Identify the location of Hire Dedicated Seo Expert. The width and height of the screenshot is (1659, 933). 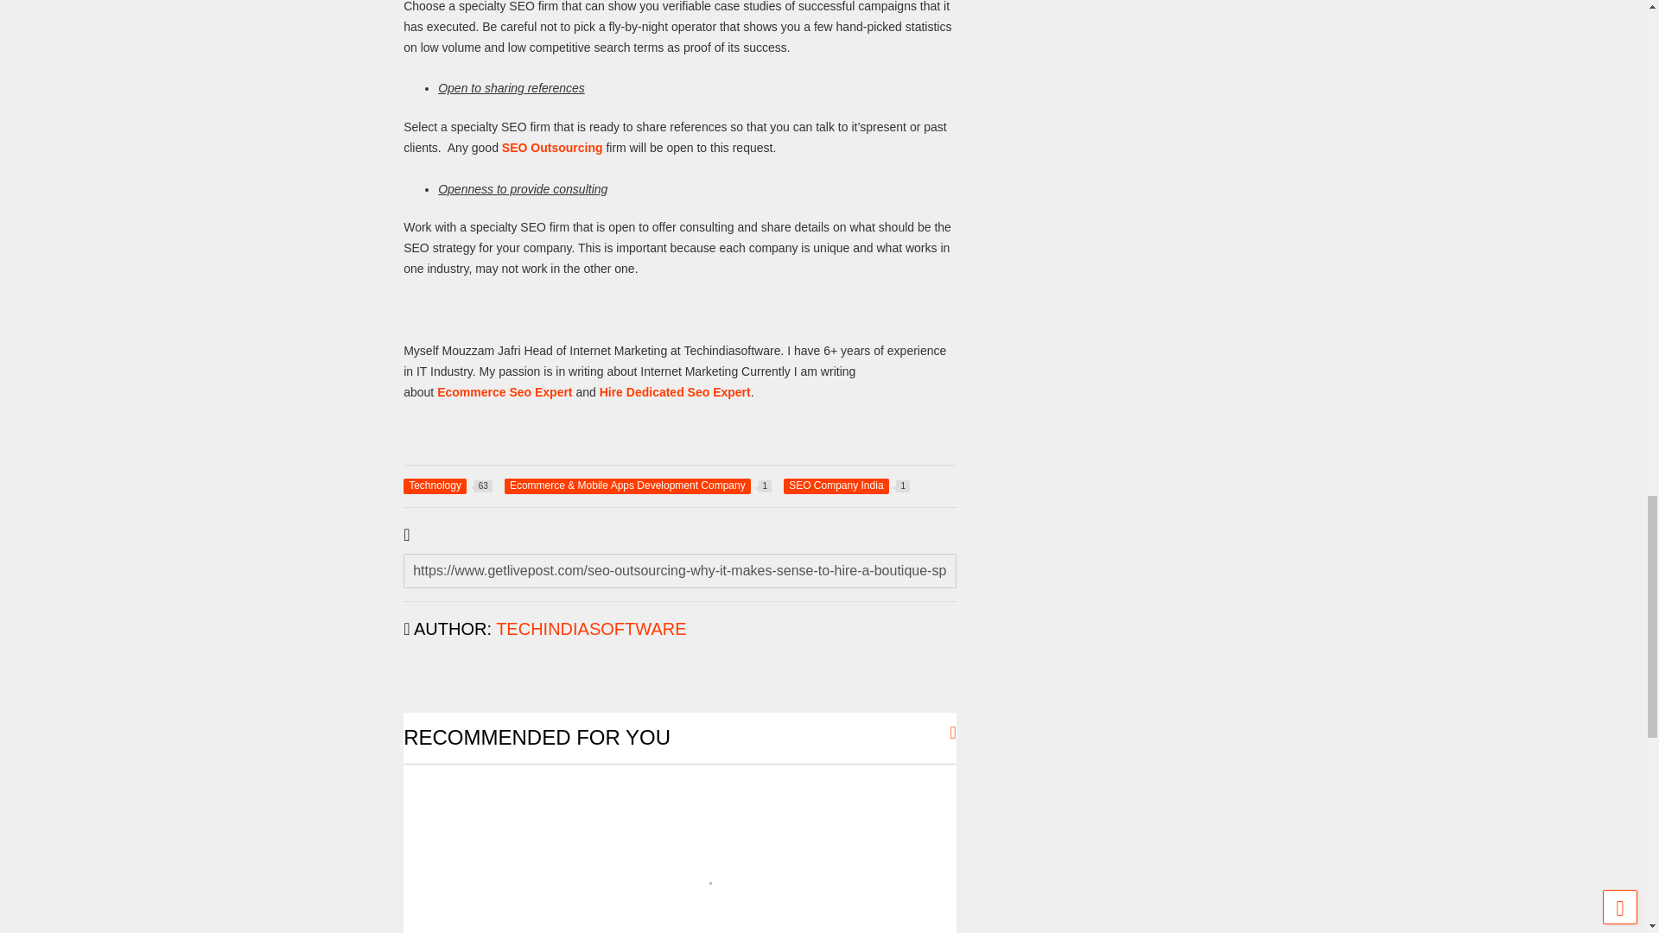
(553, 148).